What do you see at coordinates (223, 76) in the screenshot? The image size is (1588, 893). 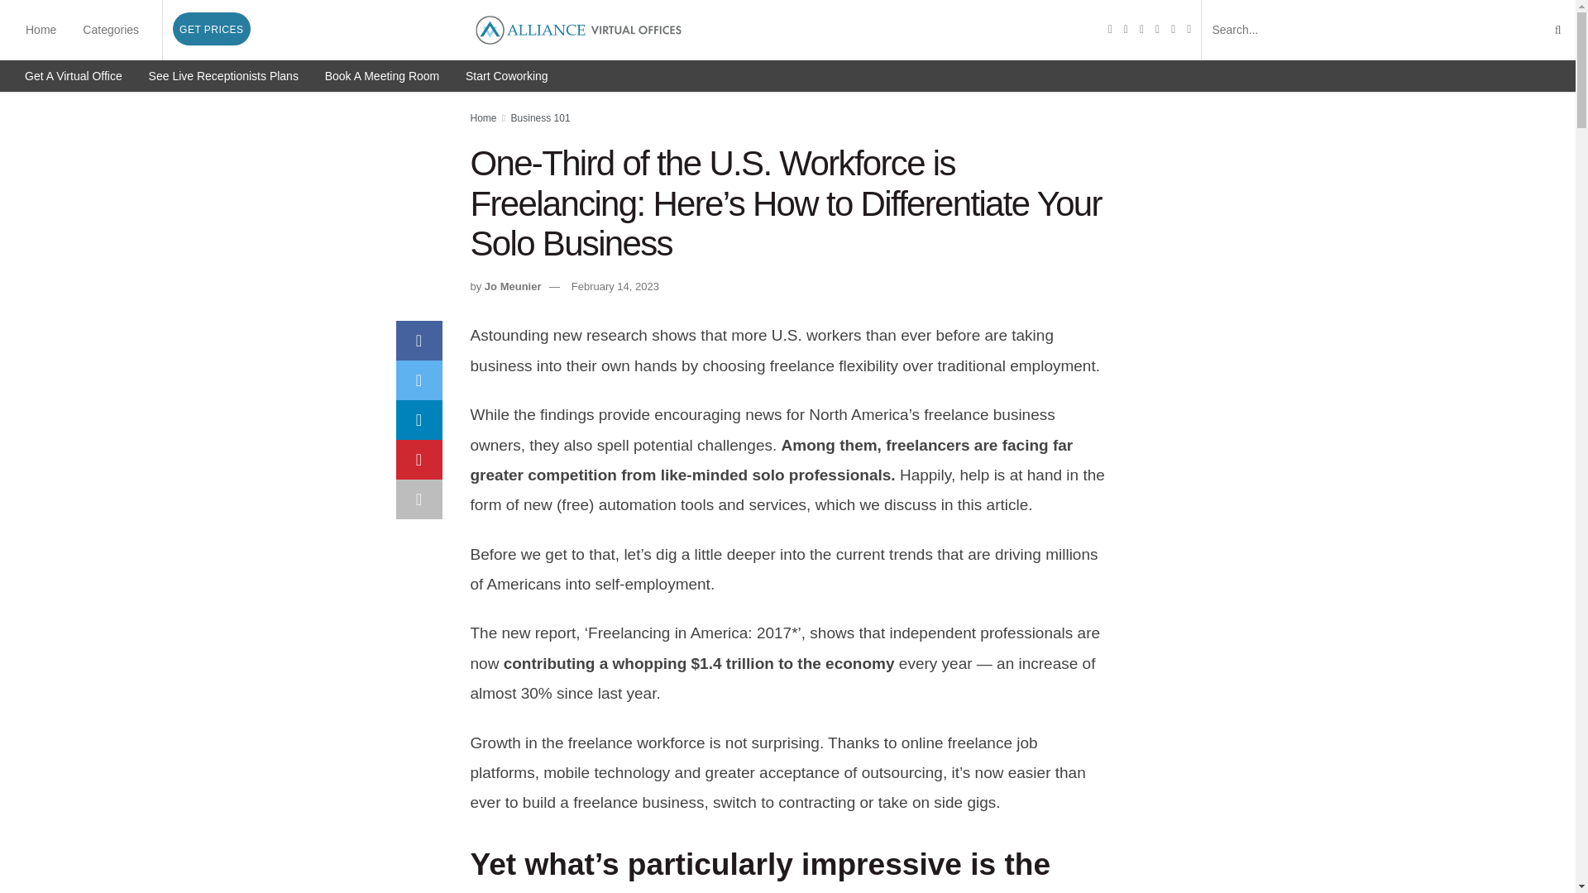 I see `See Live Receptionists Plans` at bounding box center [223, 76].